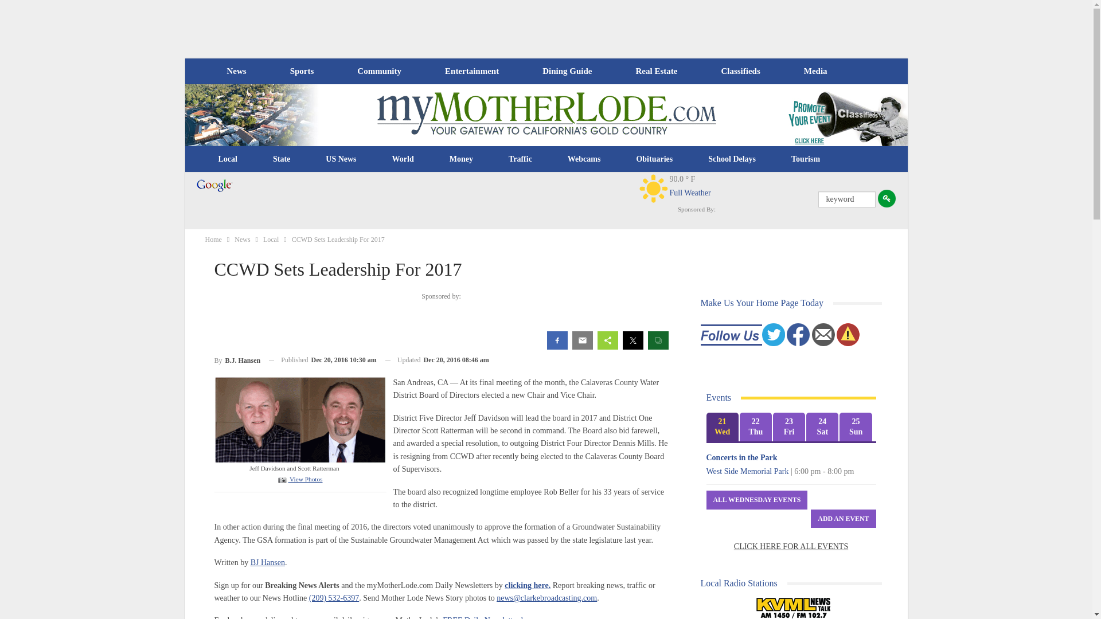  Describe the element at coordinates (237, 360) in the screenshot. I see `Browse Author Articles` at that location.